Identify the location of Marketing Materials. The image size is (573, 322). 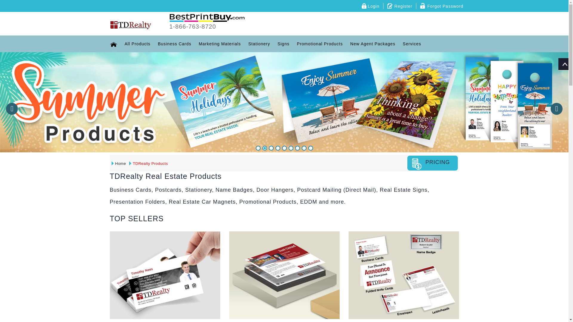
(220, 44).